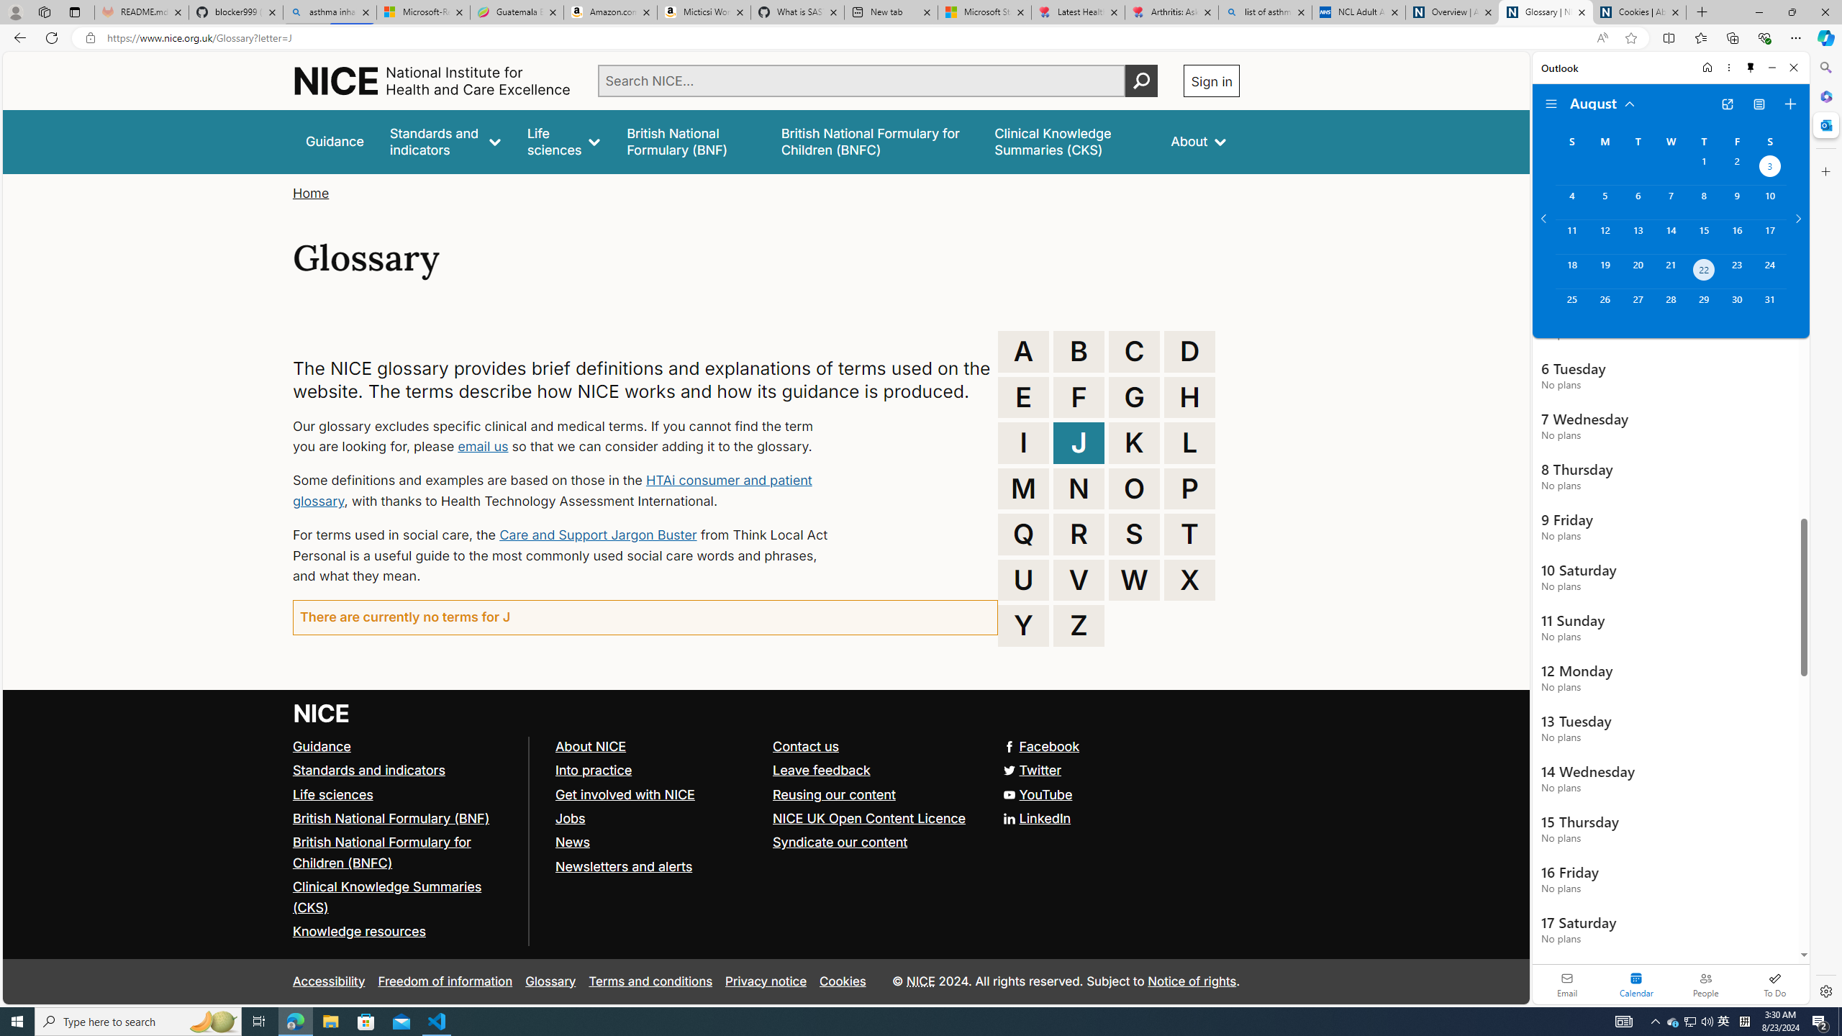 This screenshot has width=1842, height=1036. Describe the element at coordinates (807, 745) in the screenshot. I see `Contact us` at that location.